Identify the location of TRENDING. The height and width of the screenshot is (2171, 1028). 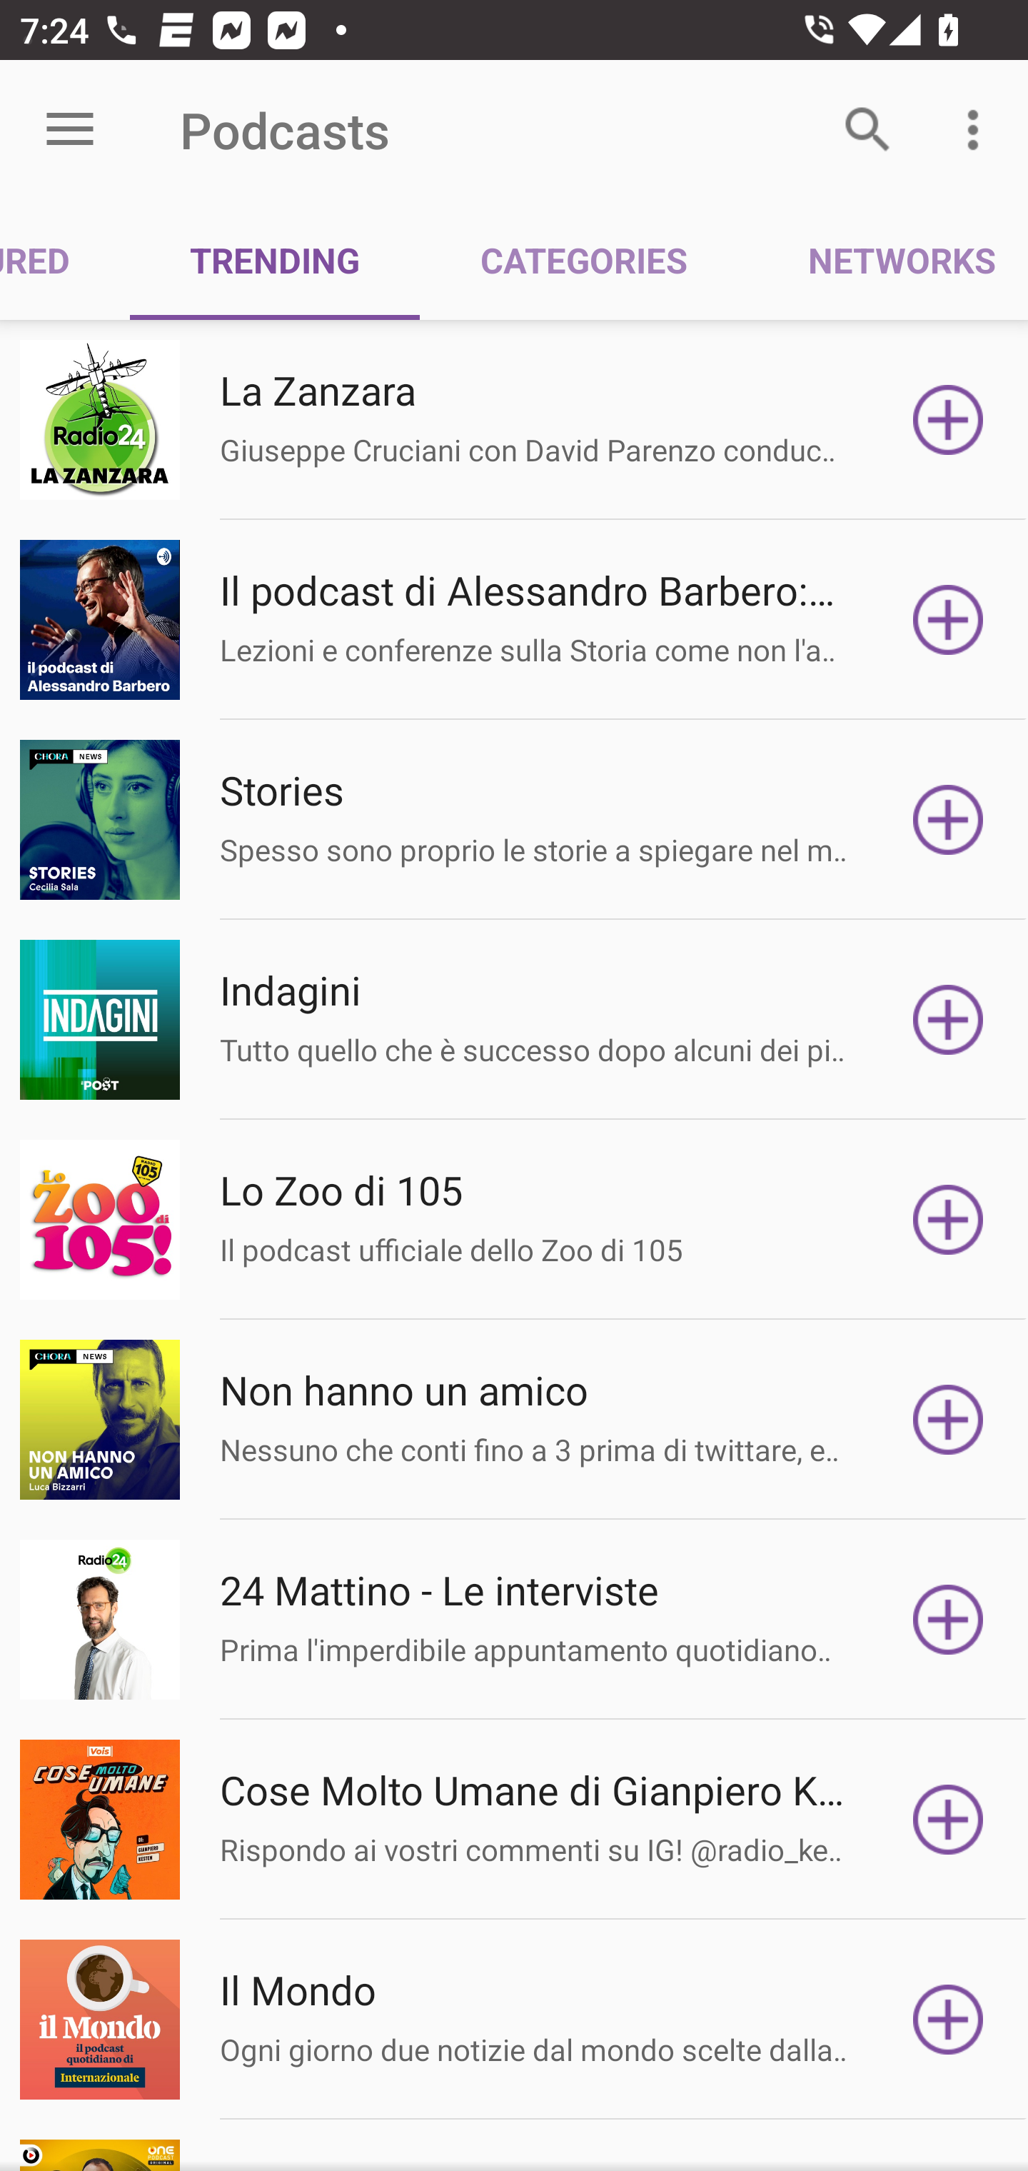
(274, 259).